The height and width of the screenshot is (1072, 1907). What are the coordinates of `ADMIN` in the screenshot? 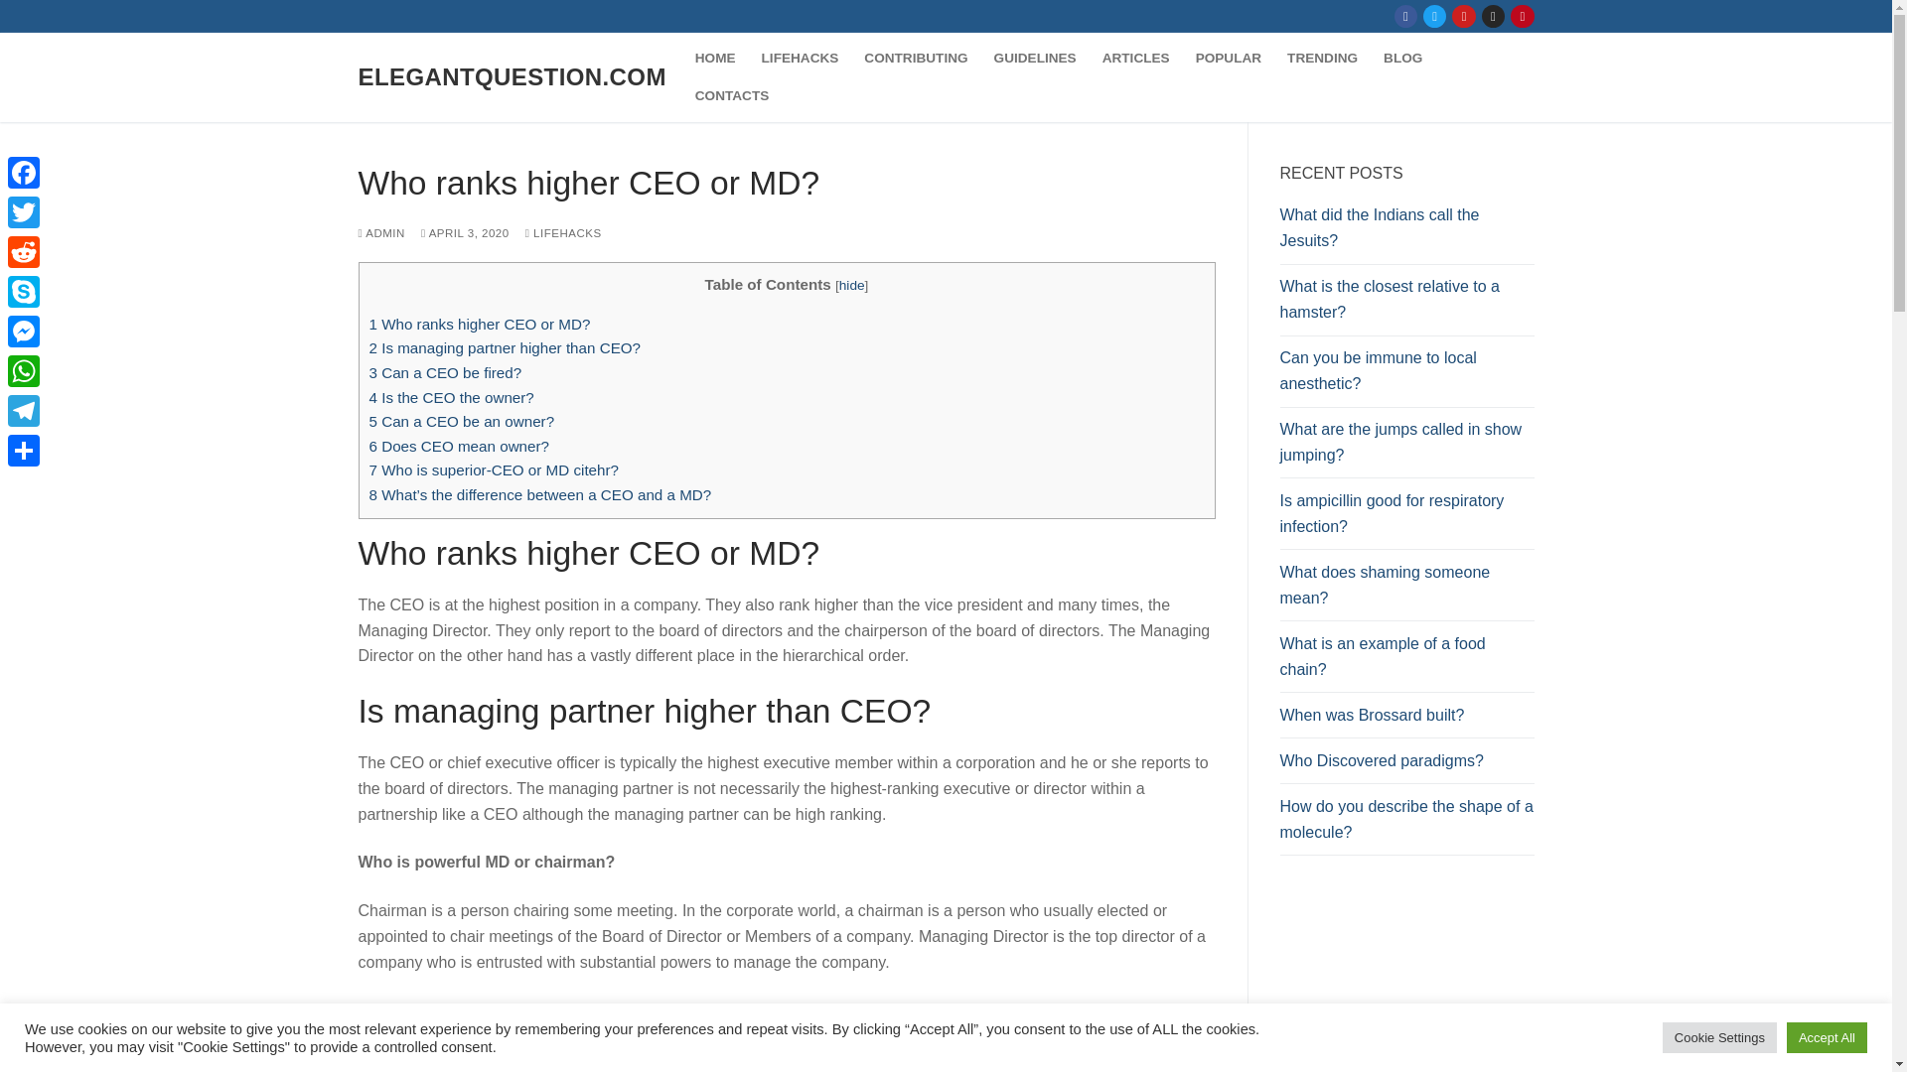 It's located at (381, 232).